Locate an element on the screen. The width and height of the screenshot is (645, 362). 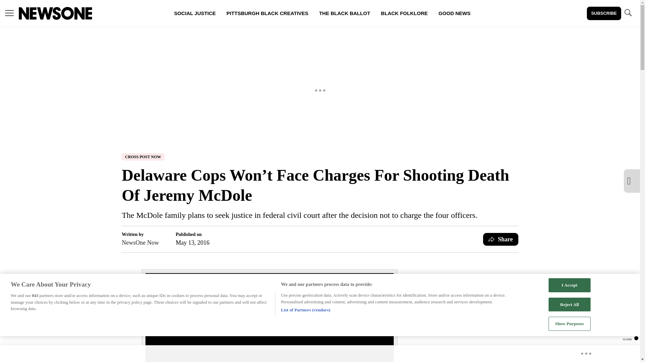
SOCIAL JUSTICE is located at coordinates (195, 13).